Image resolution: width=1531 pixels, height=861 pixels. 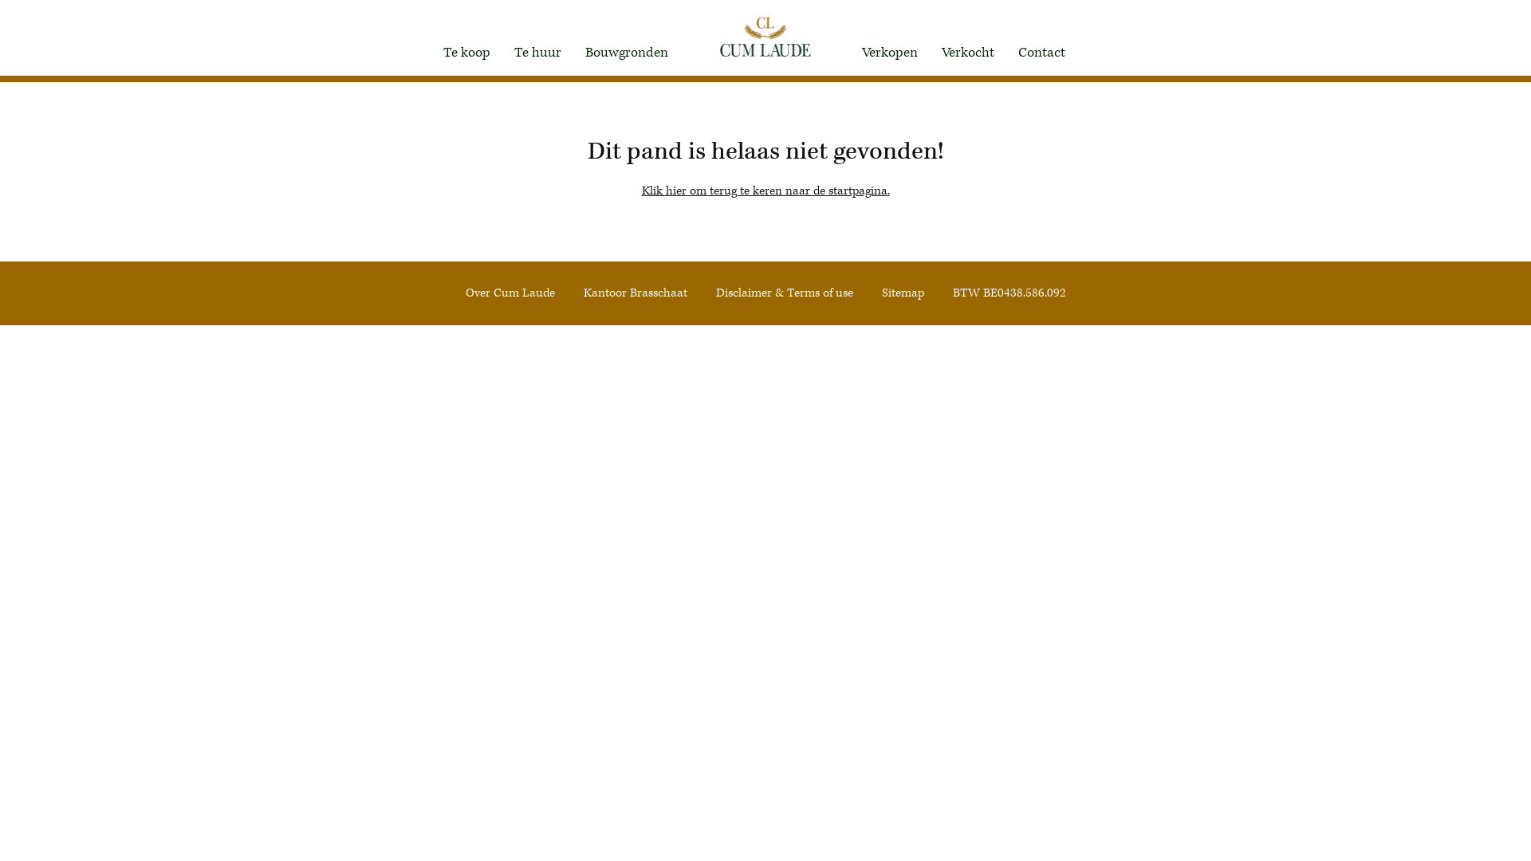 I want to click on Contact, so click(x=1041, y=53).